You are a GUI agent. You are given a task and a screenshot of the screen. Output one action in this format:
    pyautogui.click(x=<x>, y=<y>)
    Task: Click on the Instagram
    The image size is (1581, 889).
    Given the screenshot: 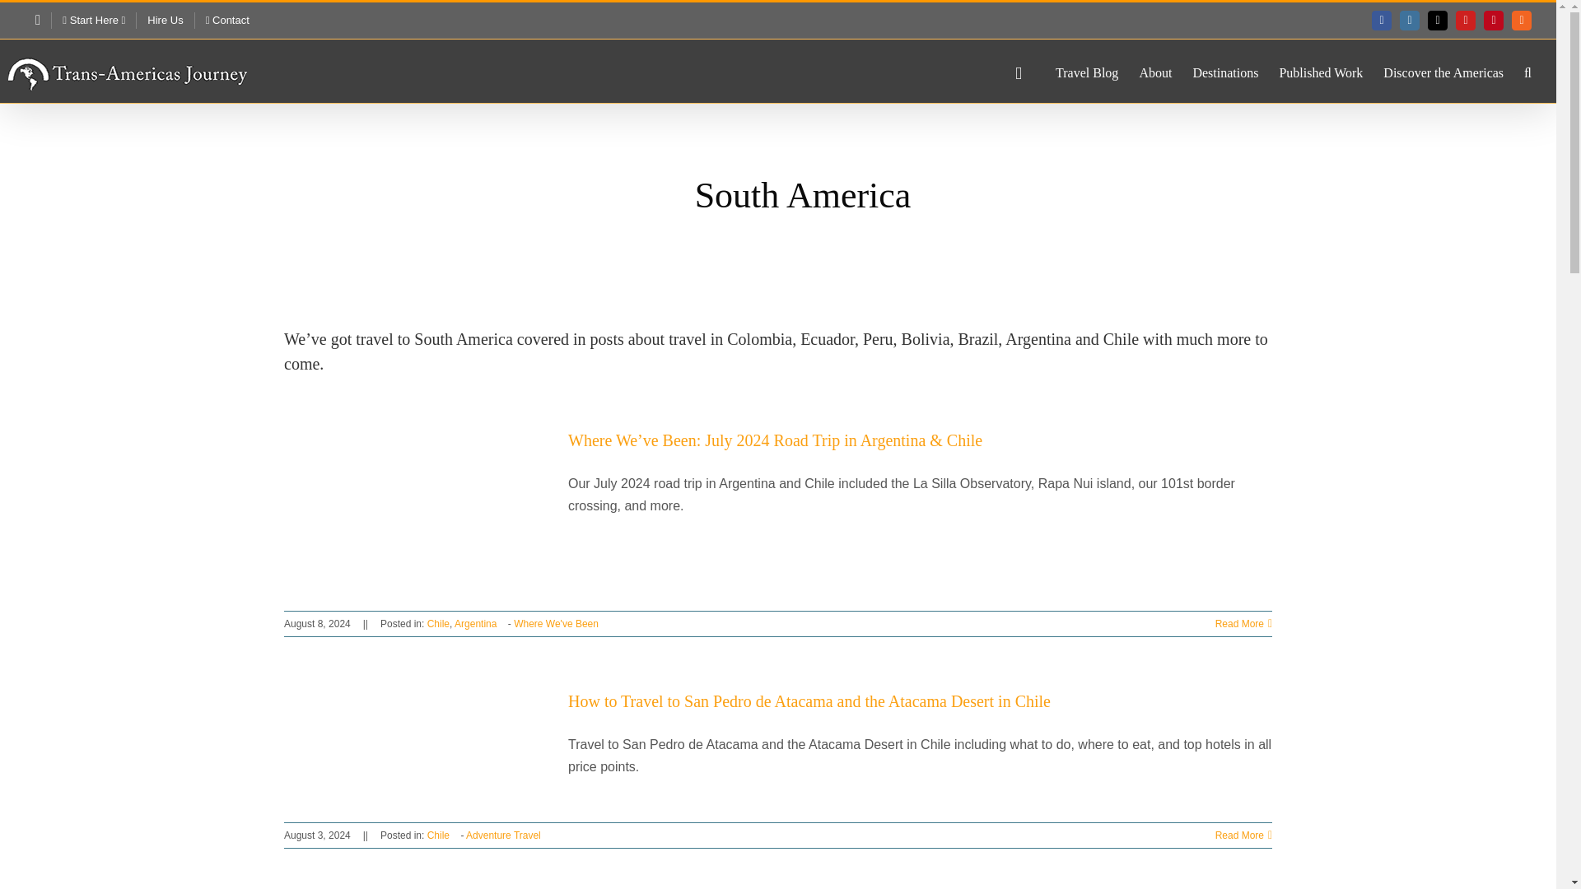 What is the action you would take?
    pyautogui.click(x=1410, y=20)
    